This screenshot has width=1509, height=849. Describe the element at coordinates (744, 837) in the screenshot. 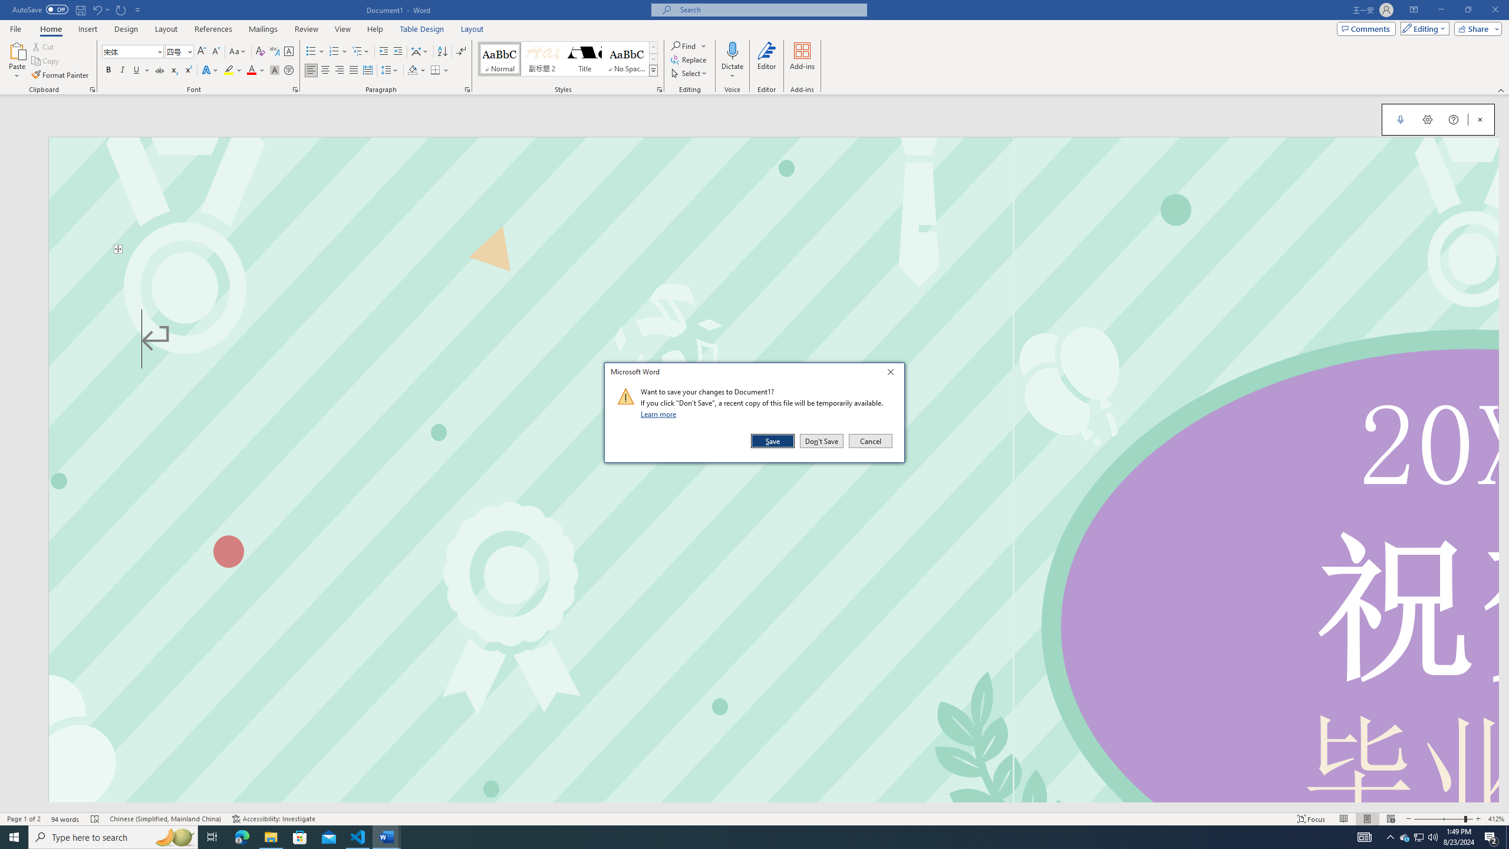

I see `Running applications` at that location.